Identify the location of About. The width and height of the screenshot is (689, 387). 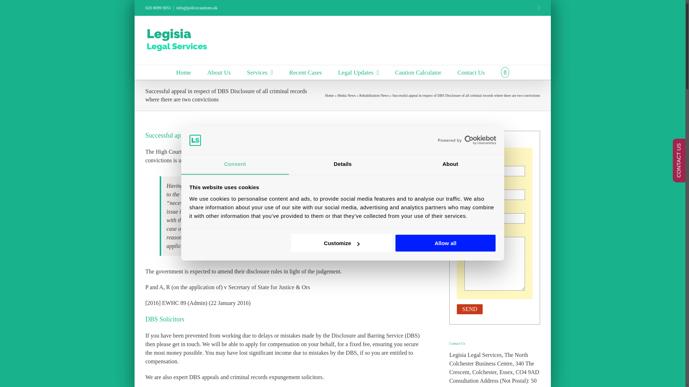
(450, 164).